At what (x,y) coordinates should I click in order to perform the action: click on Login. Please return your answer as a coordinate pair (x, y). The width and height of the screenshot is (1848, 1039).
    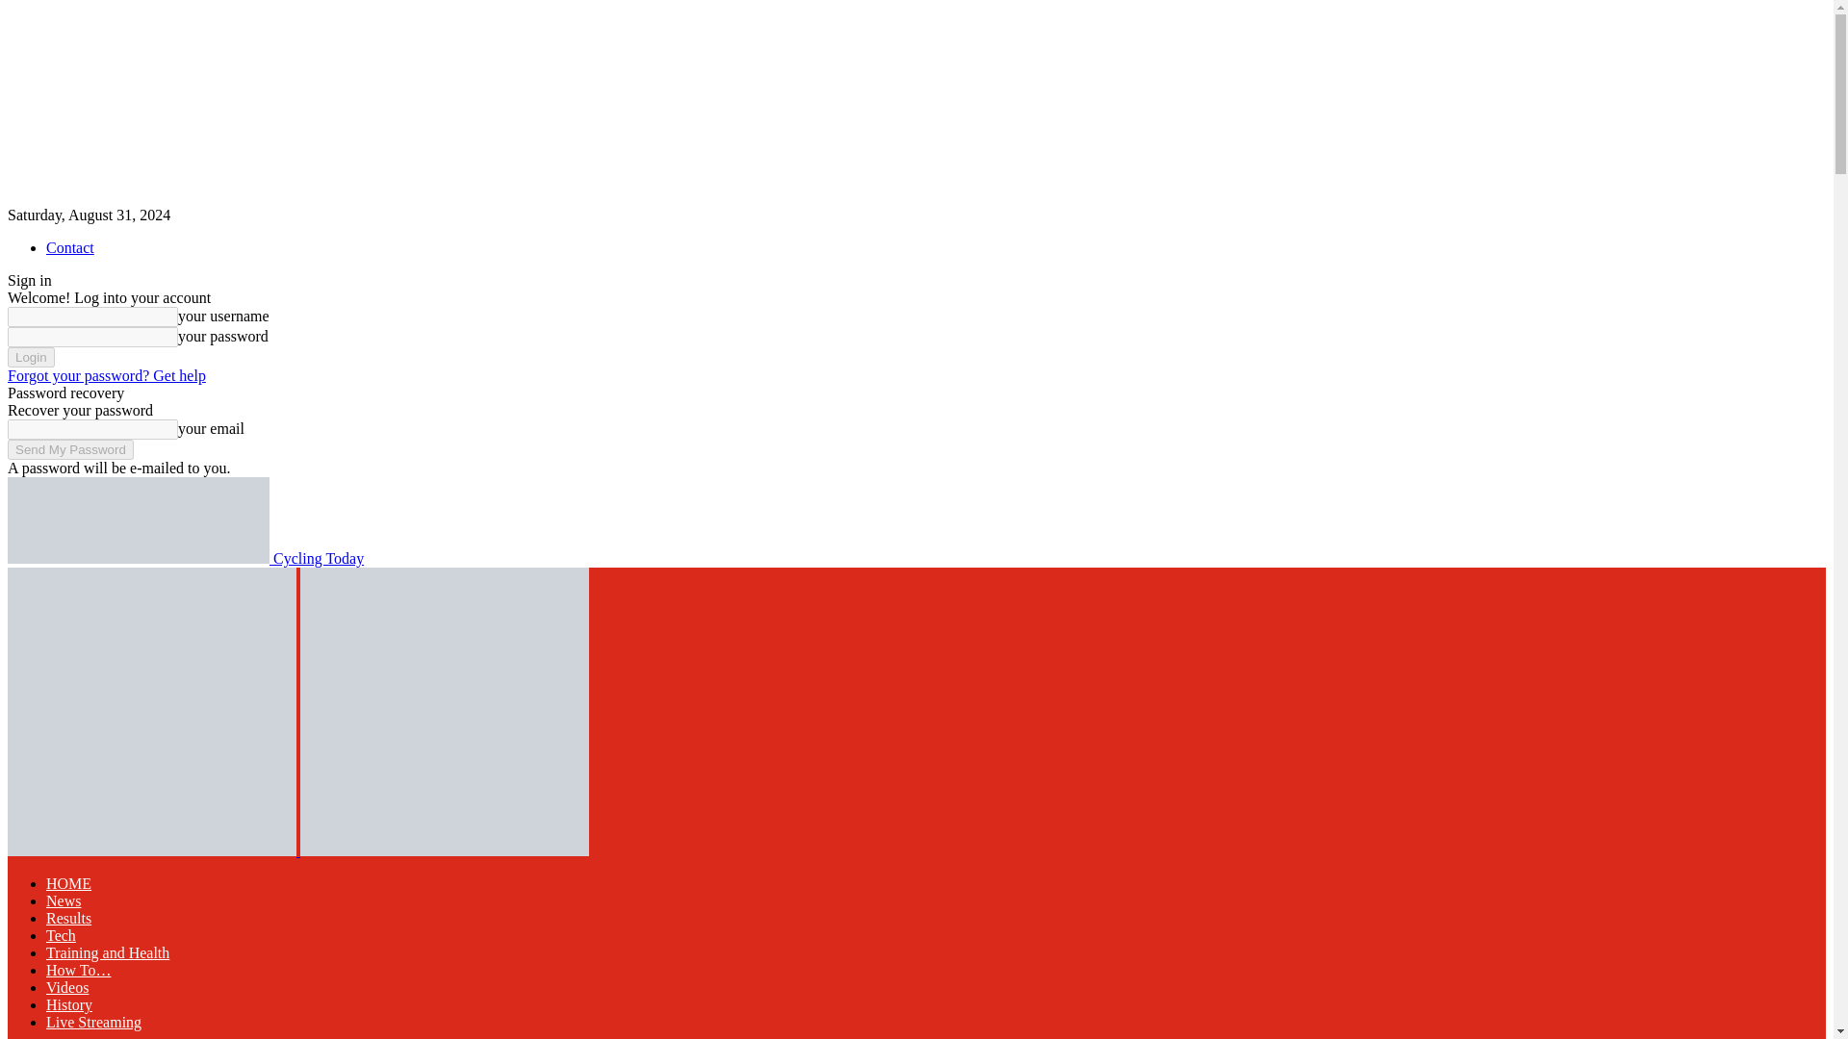
    Looking at the image, I should click on (31, 357).